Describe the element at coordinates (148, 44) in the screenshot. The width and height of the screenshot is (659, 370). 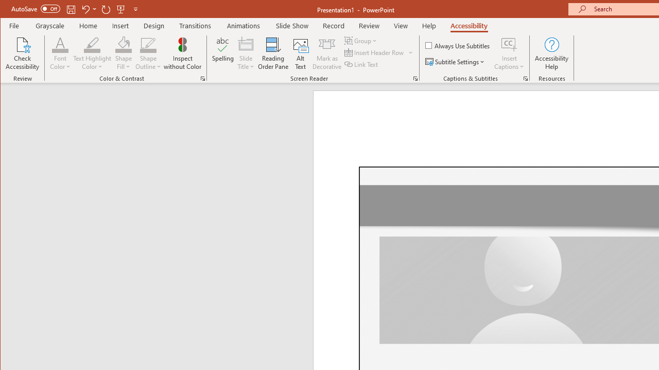
I see `Shape Outline Blue, Accent 1` at that location.